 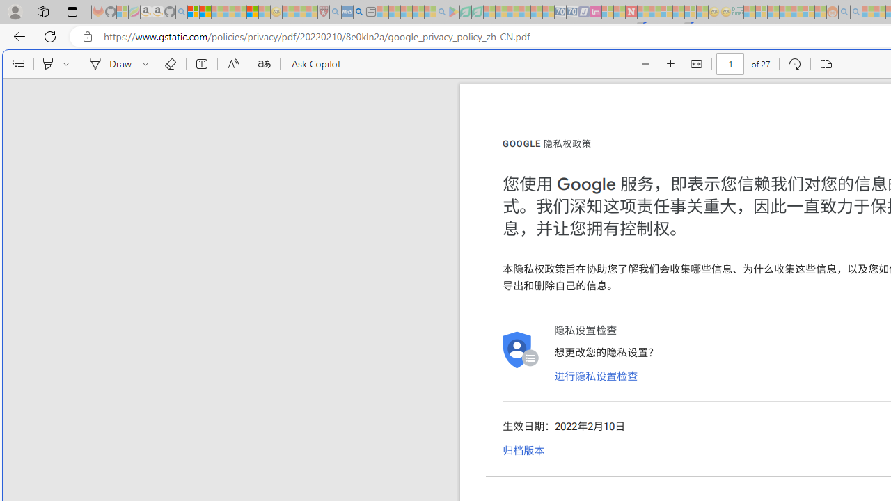 What do you see at coordinates (148, 64) in the screenshot?
I see `Select ink properties` at bounding box center [148, 64].